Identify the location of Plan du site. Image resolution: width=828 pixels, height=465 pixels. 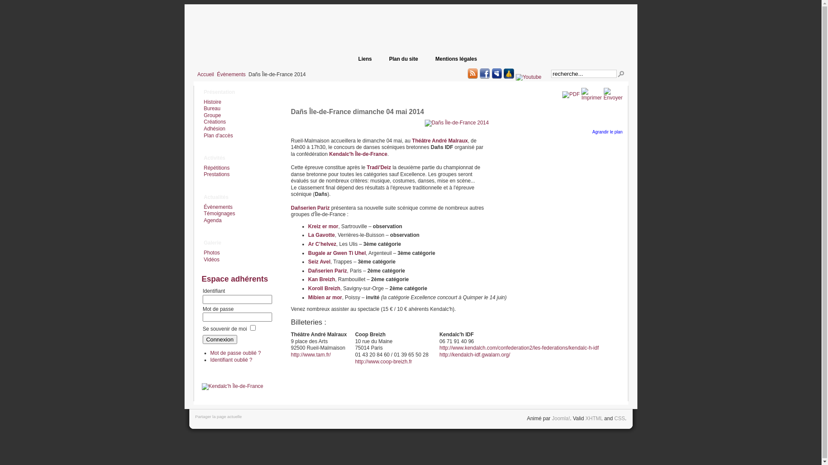
(404, 59).